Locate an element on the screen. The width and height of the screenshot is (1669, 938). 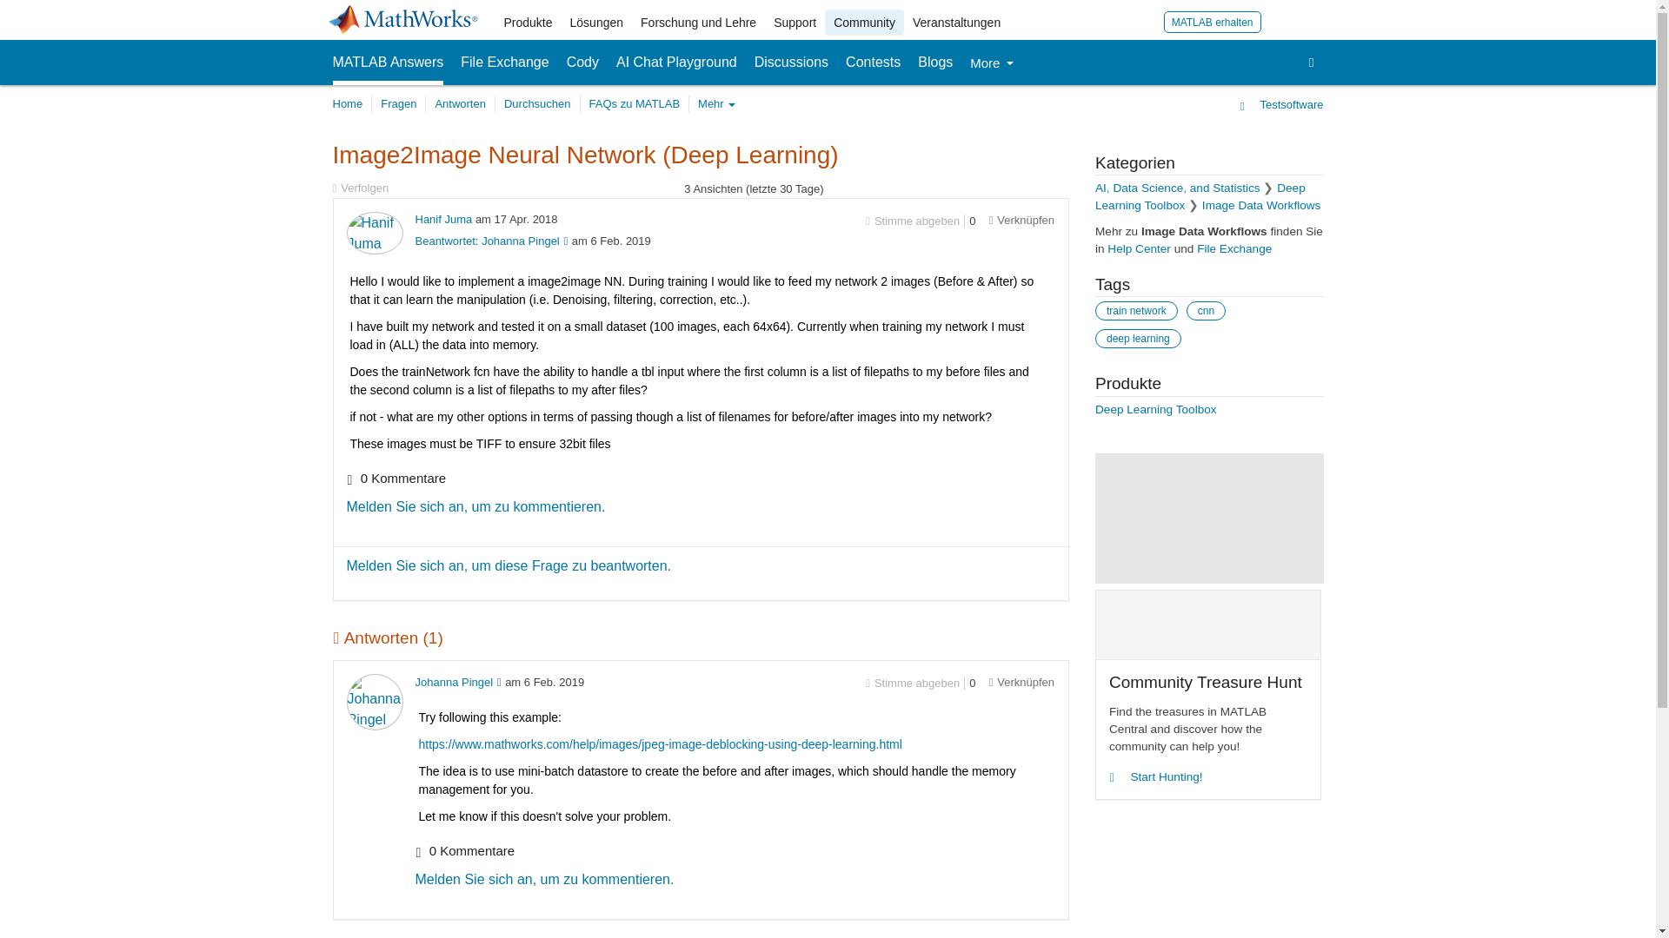
Produkte is located at coordinates (529, 23).